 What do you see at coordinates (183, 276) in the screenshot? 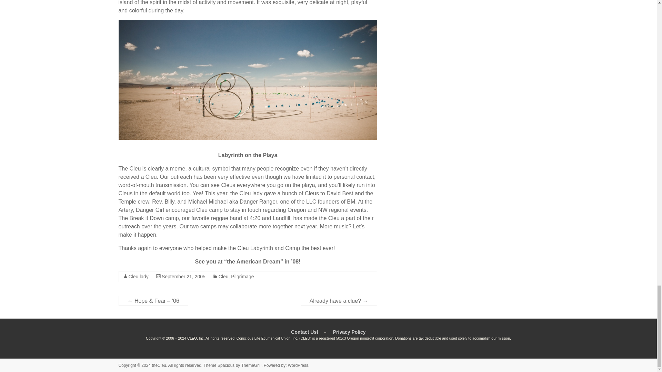
I see `September 21, 2005` at bounding box center [183, 276].